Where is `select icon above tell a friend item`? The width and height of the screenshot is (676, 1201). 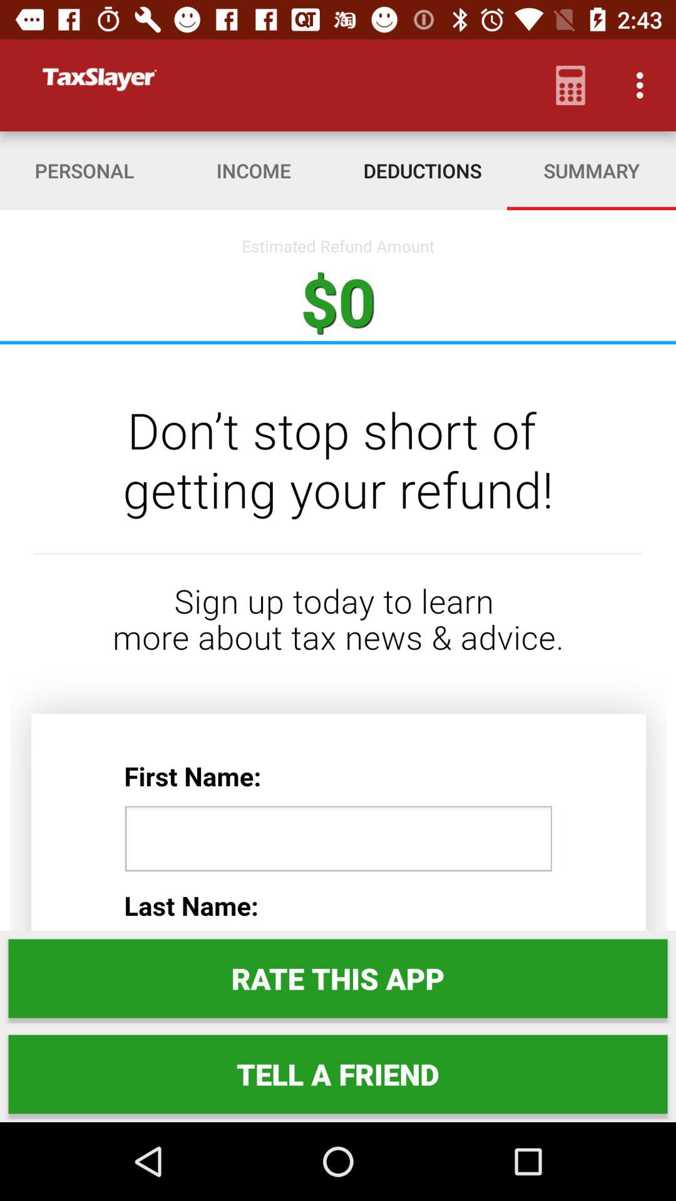 select icon above tell a friend item is located at coordinates (338, 978).